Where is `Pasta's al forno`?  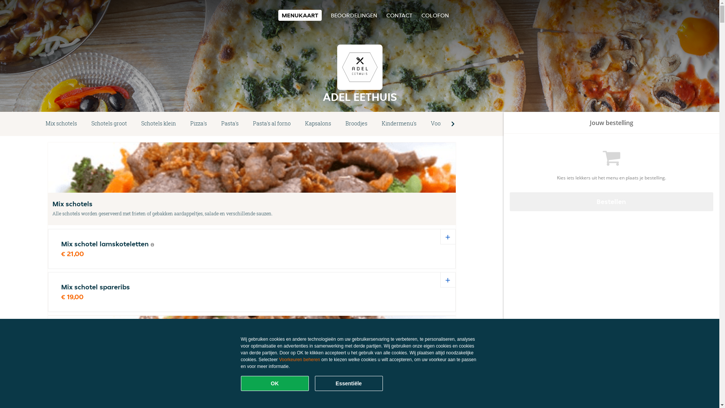
Pasta's al forno is located at coordinates (272, 124).